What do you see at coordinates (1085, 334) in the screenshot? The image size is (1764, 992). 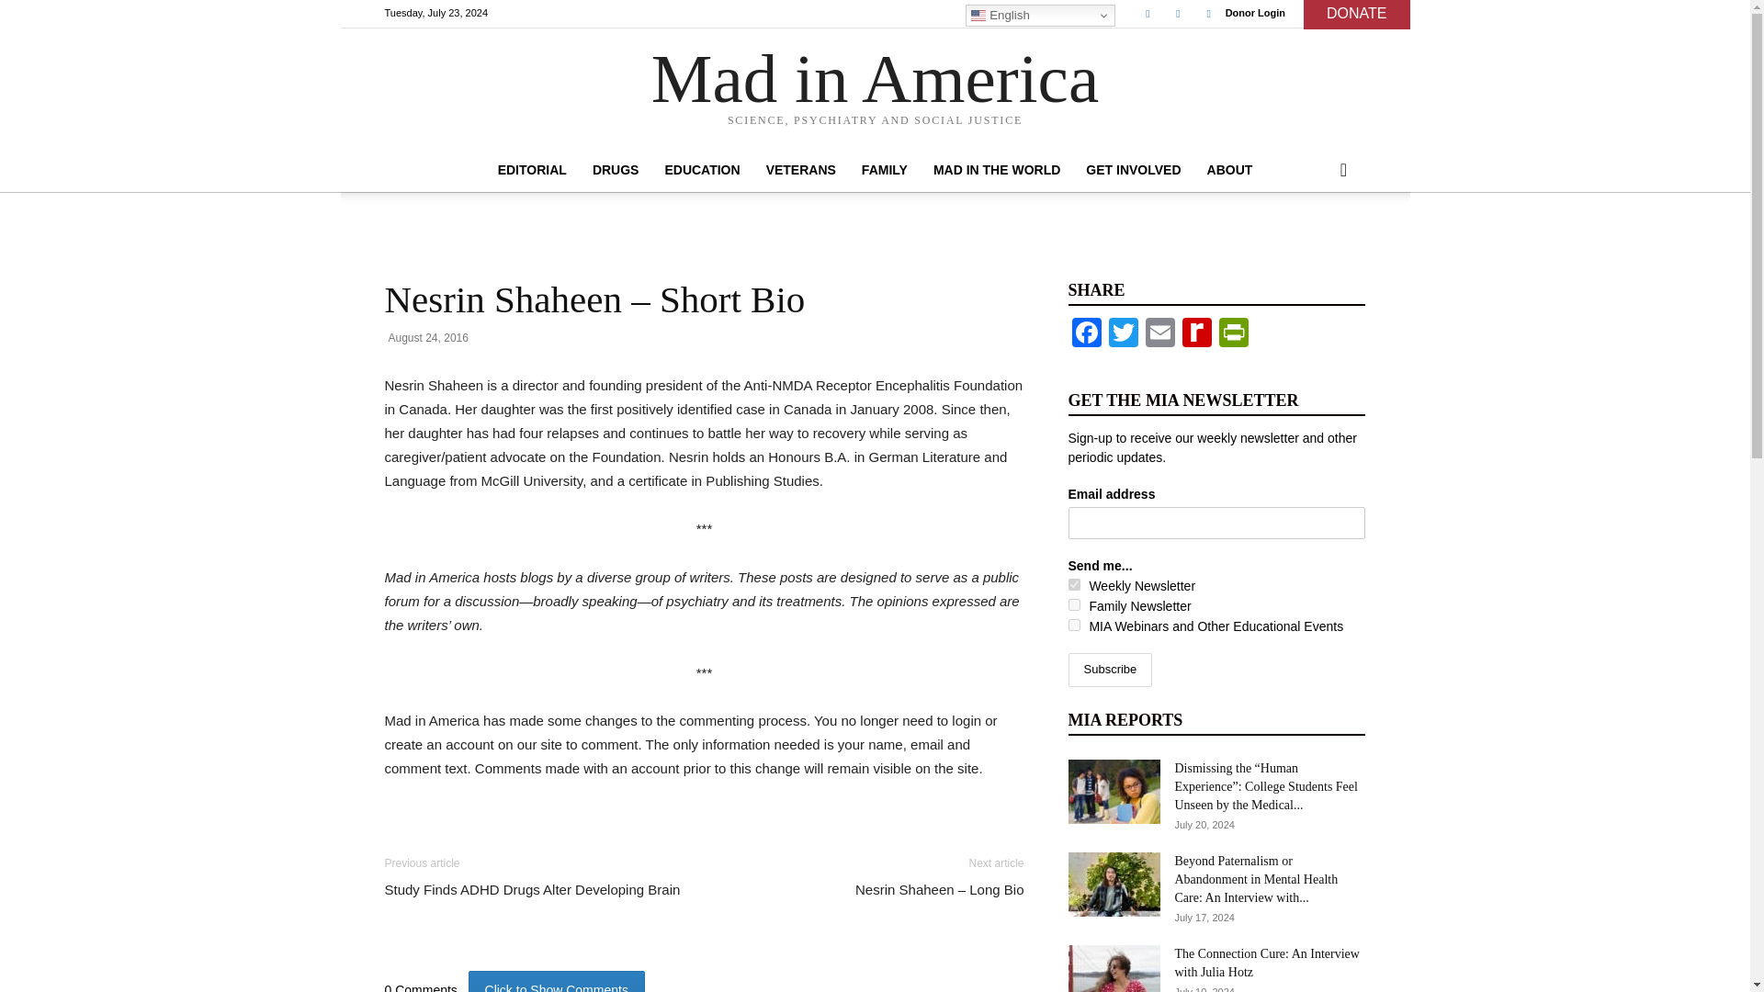 I see `Facebook` at bounding box center [1085, 334].